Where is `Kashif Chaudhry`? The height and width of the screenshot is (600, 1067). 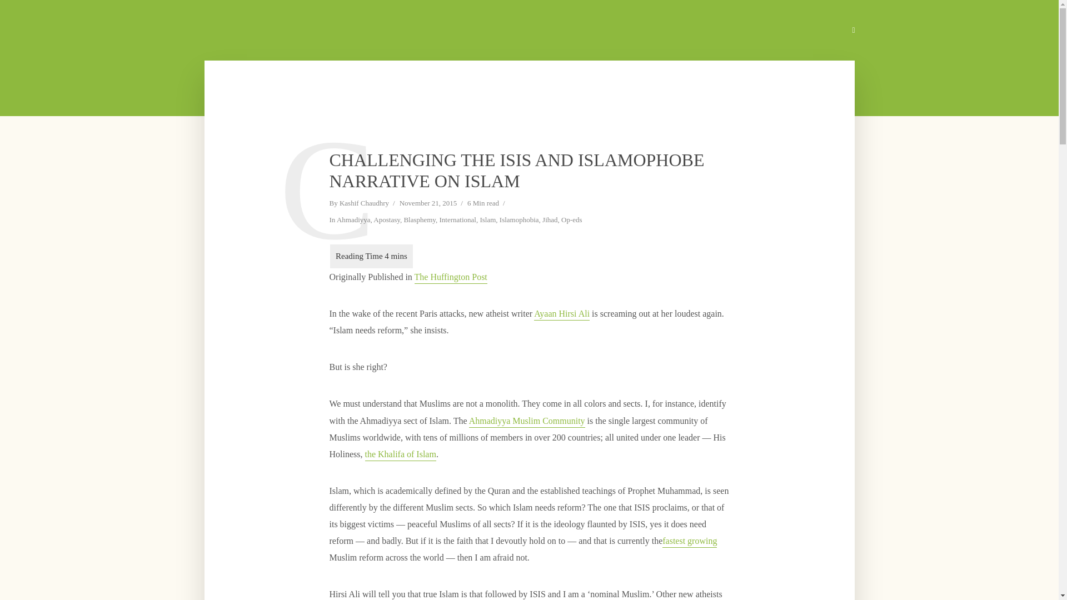
Kashif Chaudhry is located at coordinates (364, 203).